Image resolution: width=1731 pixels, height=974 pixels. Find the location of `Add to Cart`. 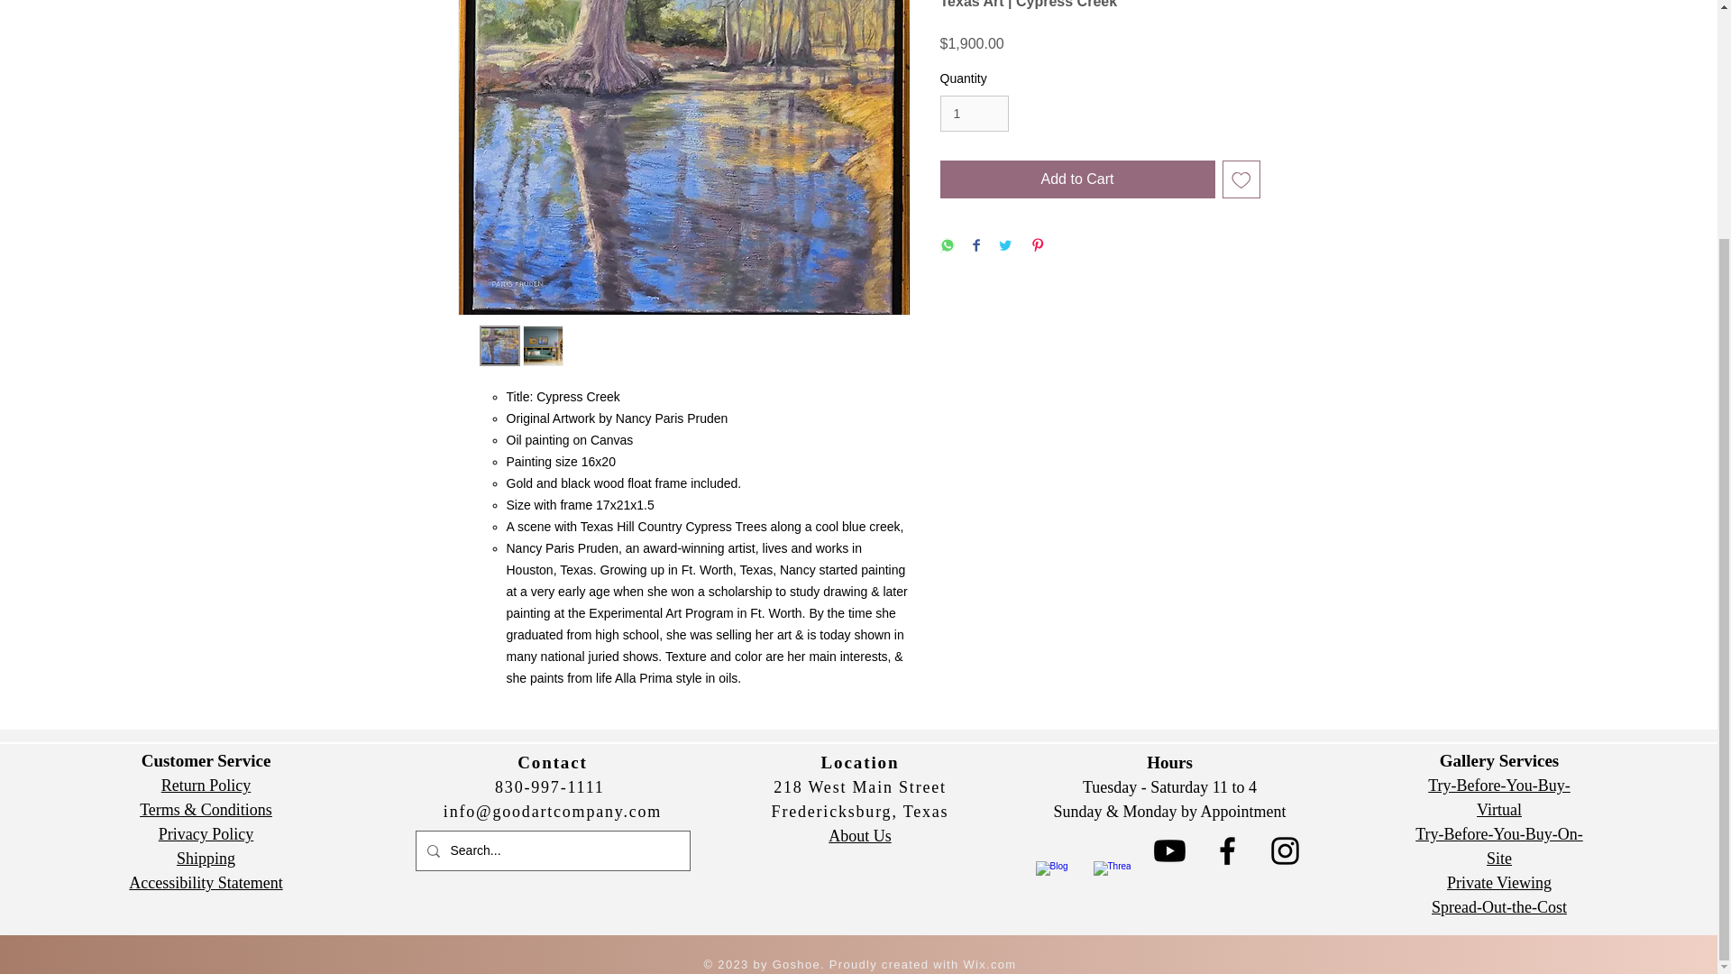

Add to Cart is located at coordinates (1076, 179).